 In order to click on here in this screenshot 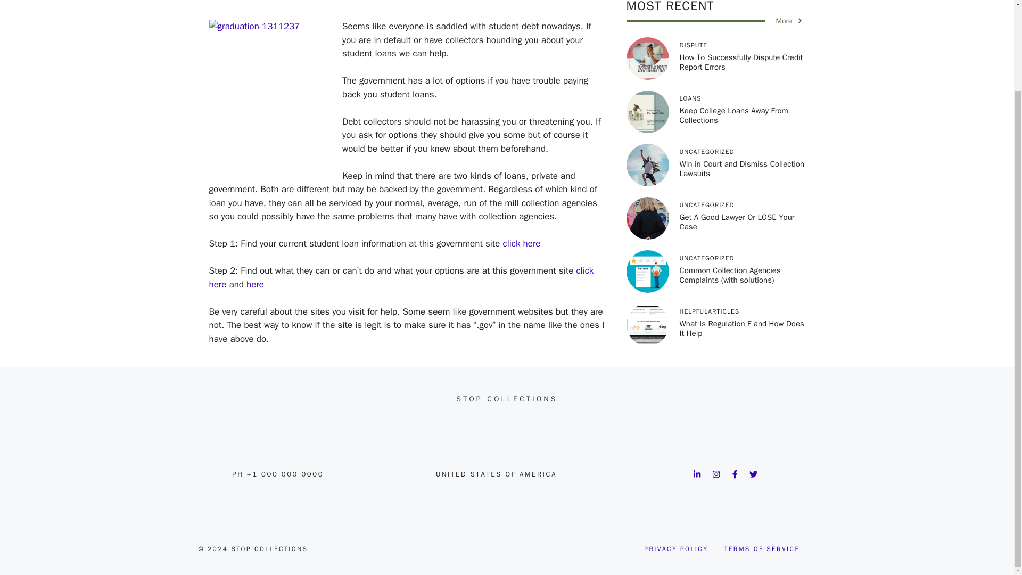, I will do `click(254, 284)`.